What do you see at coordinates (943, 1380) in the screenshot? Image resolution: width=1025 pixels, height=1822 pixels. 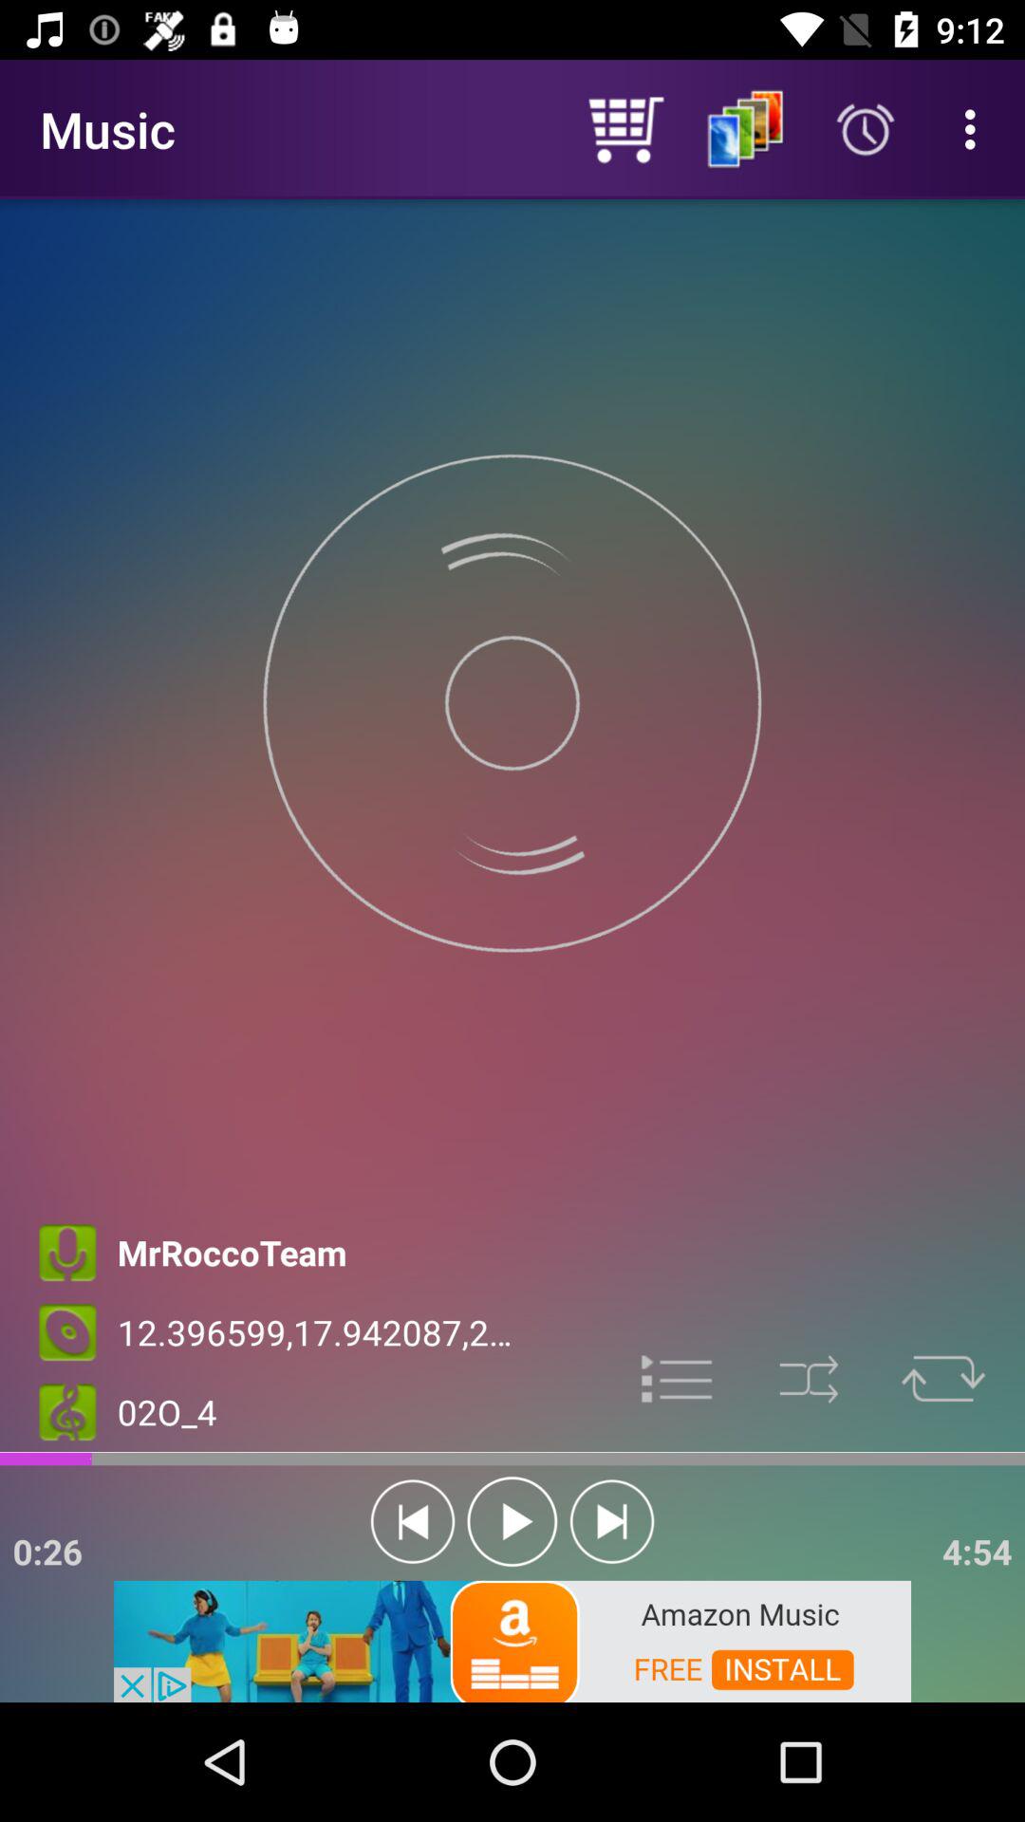 I see `repeat` at bounding box center [943, 1380].